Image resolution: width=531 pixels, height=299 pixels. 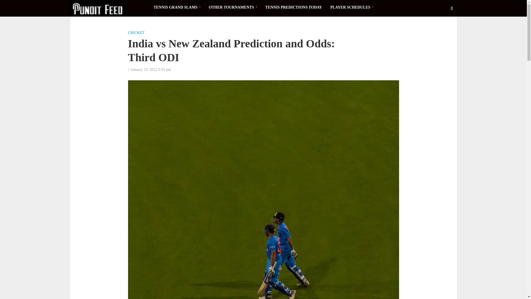 I want to click on OTHER TOURNAMENTS, so click(x=233, y=7).